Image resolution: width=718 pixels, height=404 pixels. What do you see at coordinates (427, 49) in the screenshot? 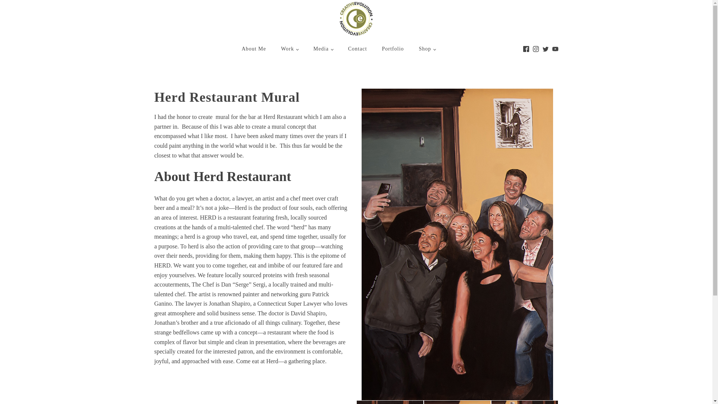
I see `Shop` at bounding box center [427, 49].